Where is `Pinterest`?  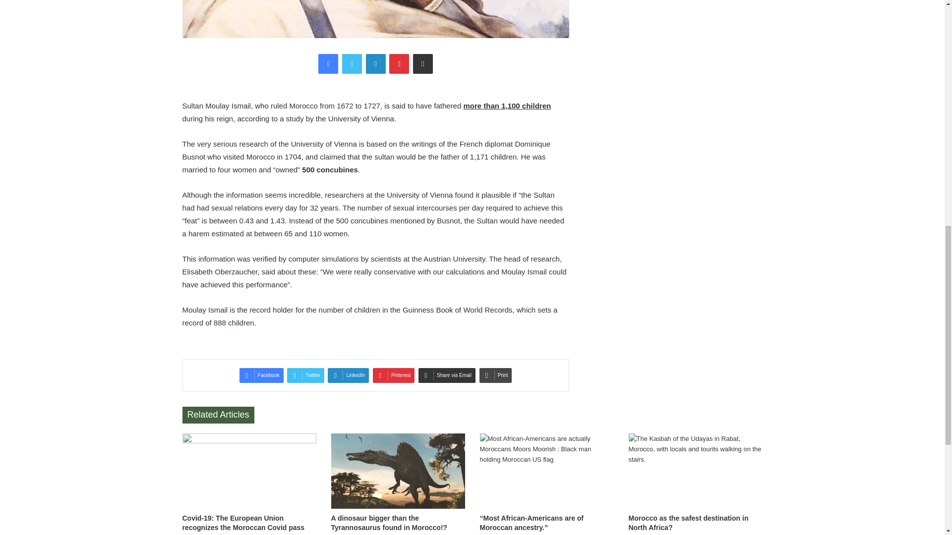 Pinterest is located at coordinates (399, 64).